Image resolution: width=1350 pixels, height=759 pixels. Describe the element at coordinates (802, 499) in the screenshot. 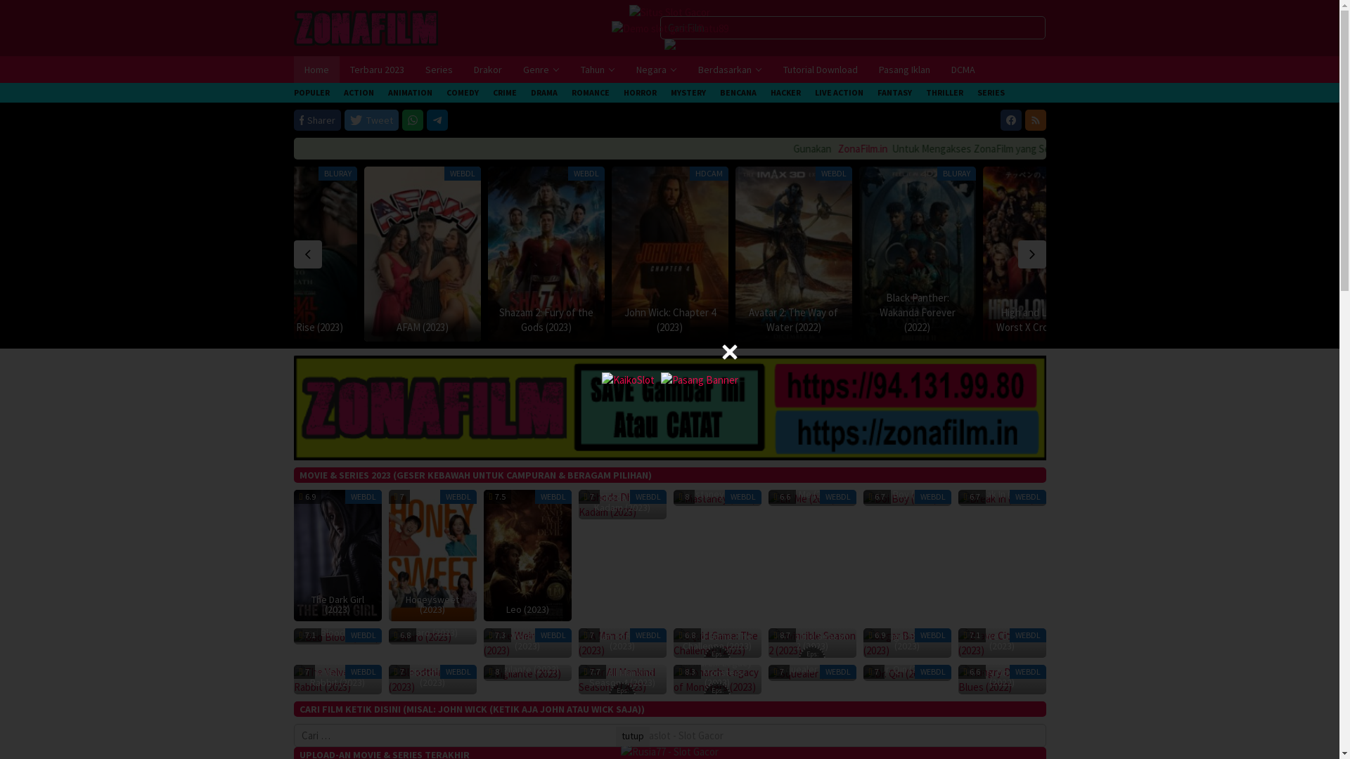

I see `Elf Me (2023)` at that location.